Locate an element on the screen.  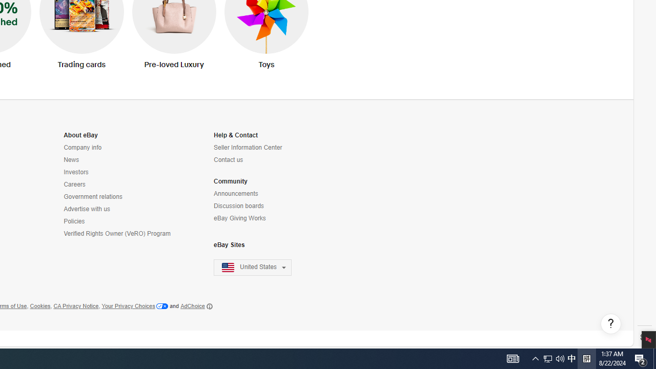
Seller Information Center is located at coordinates (259, 148).